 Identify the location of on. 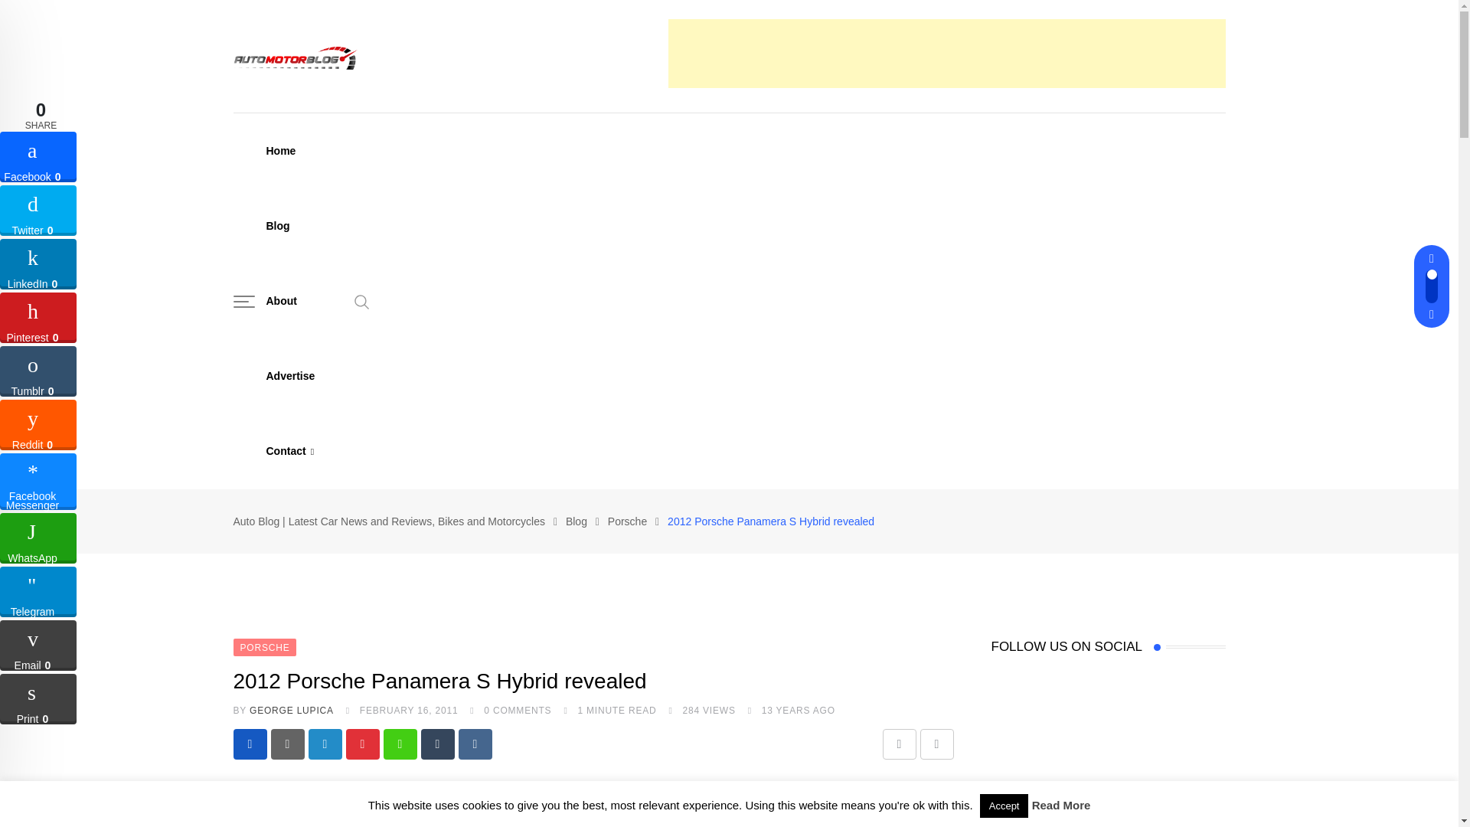
(995, 518).